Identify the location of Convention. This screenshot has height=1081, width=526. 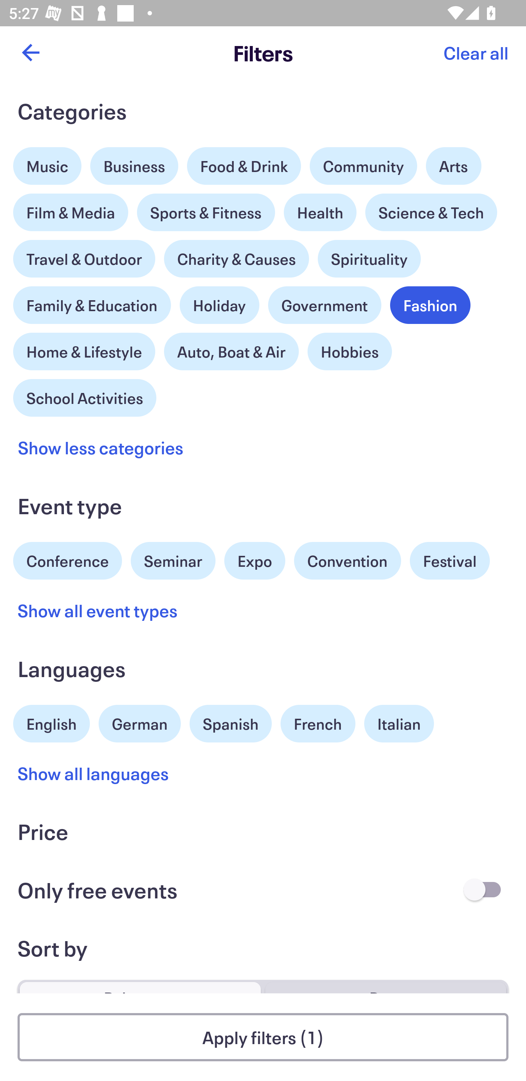
(347, 561).